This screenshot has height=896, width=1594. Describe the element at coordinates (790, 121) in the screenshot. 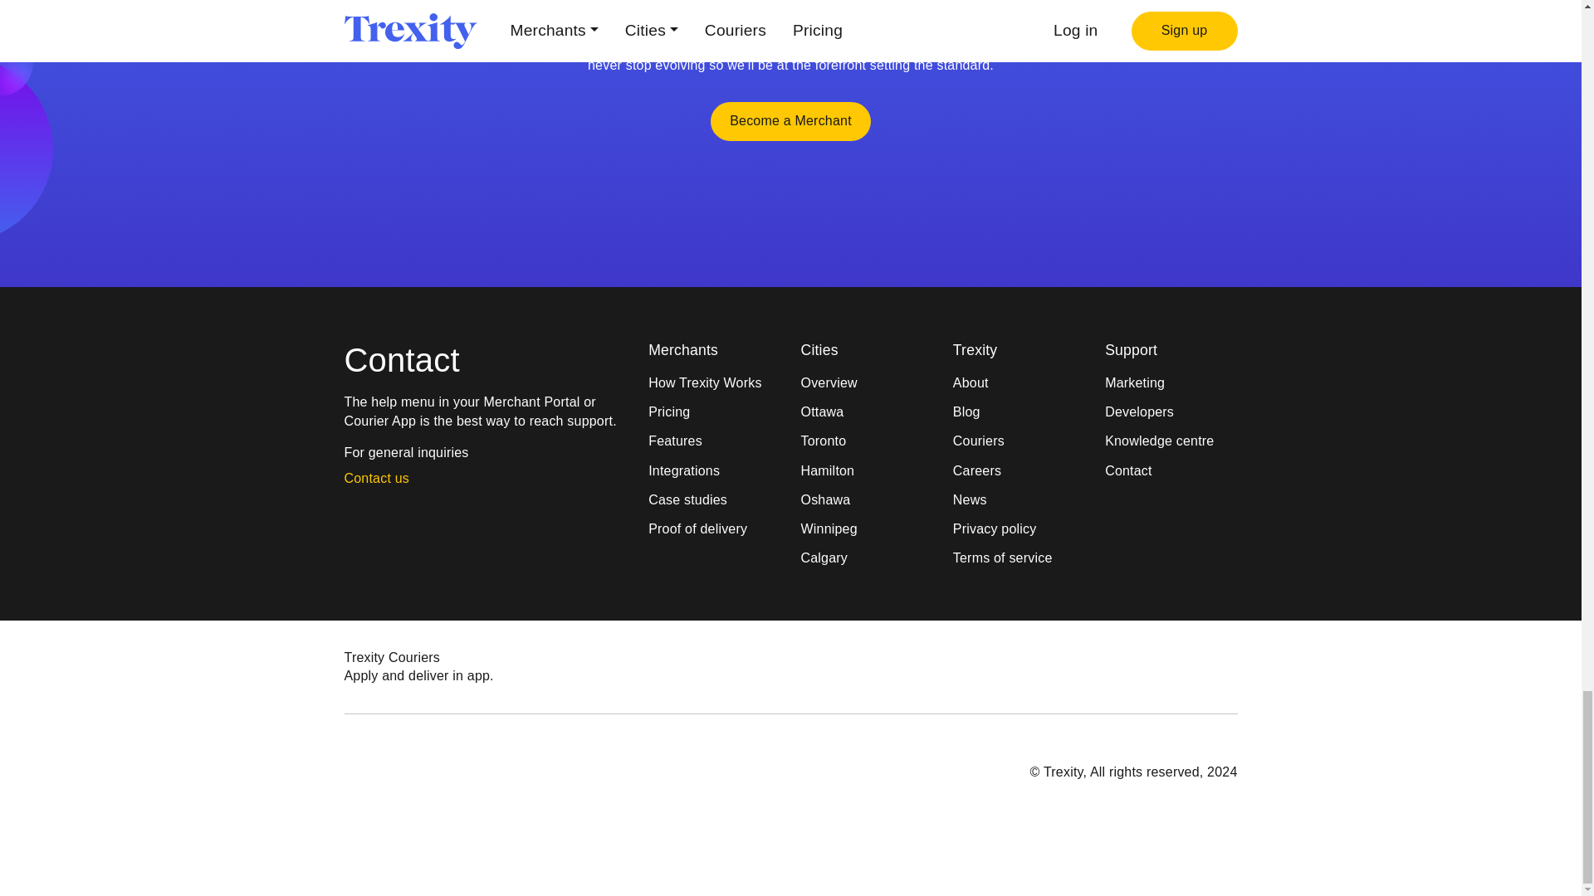

I see `Become a Merchant` at that location.